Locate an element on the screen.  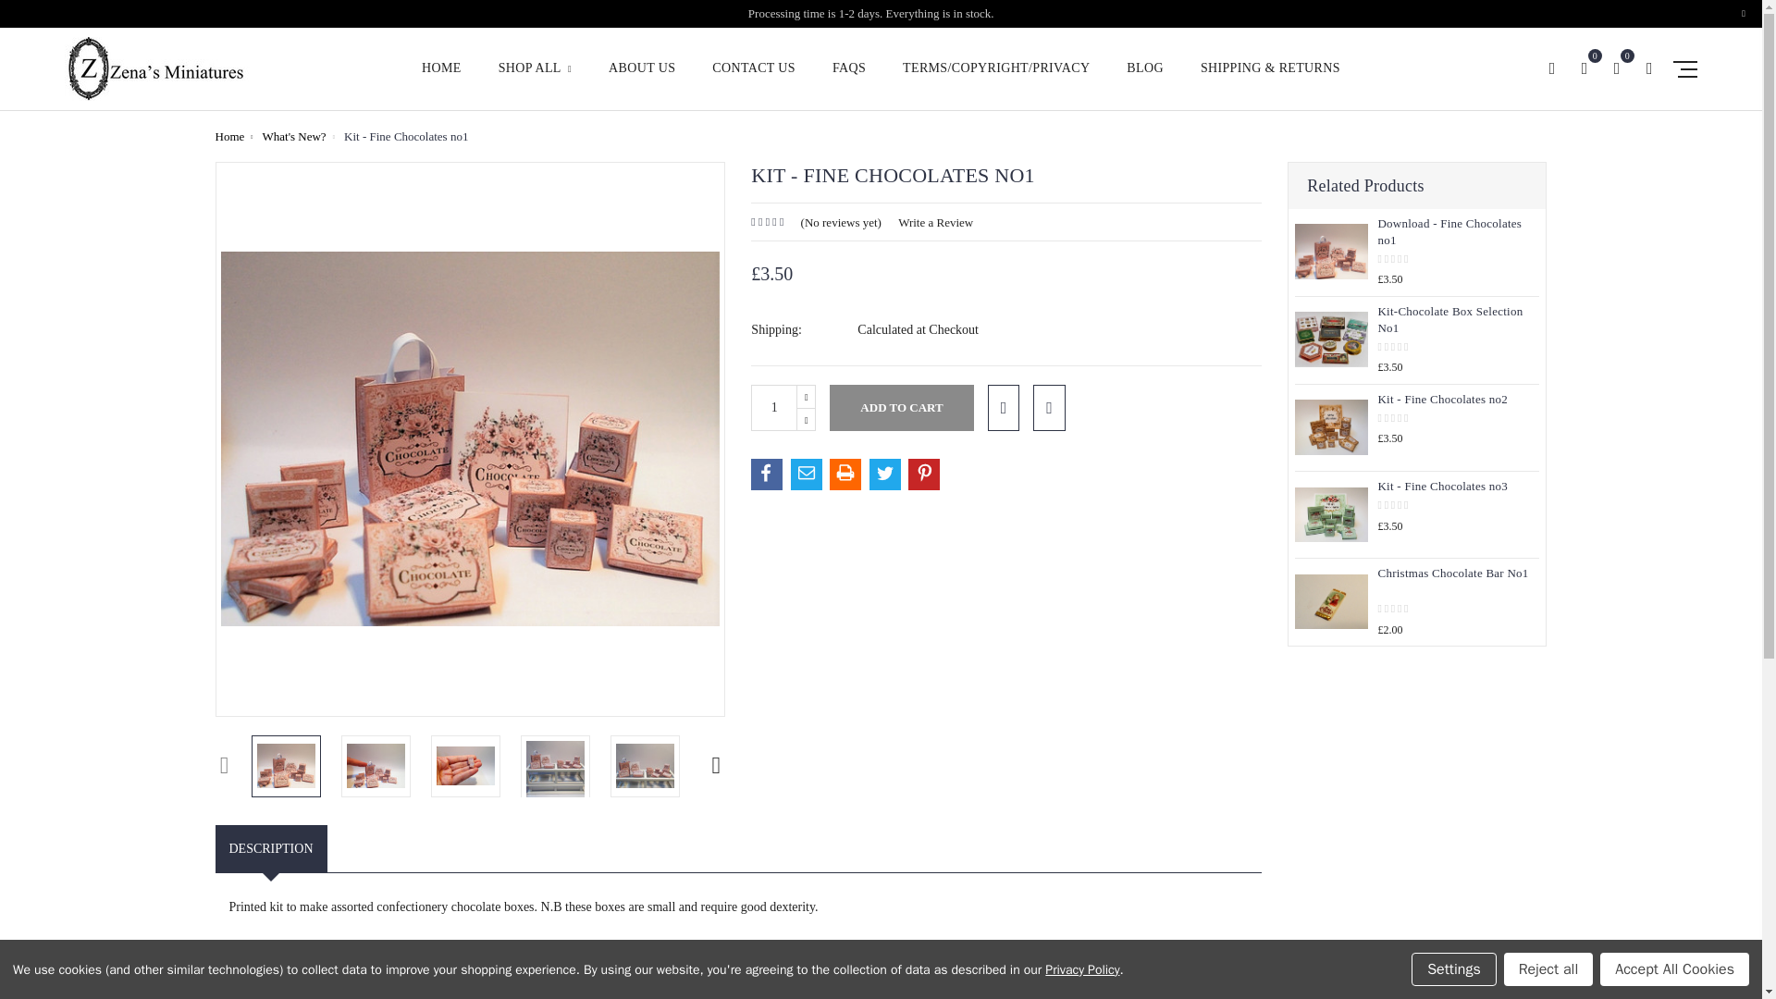
SHOP ALL is located at coordinates (535, 80).